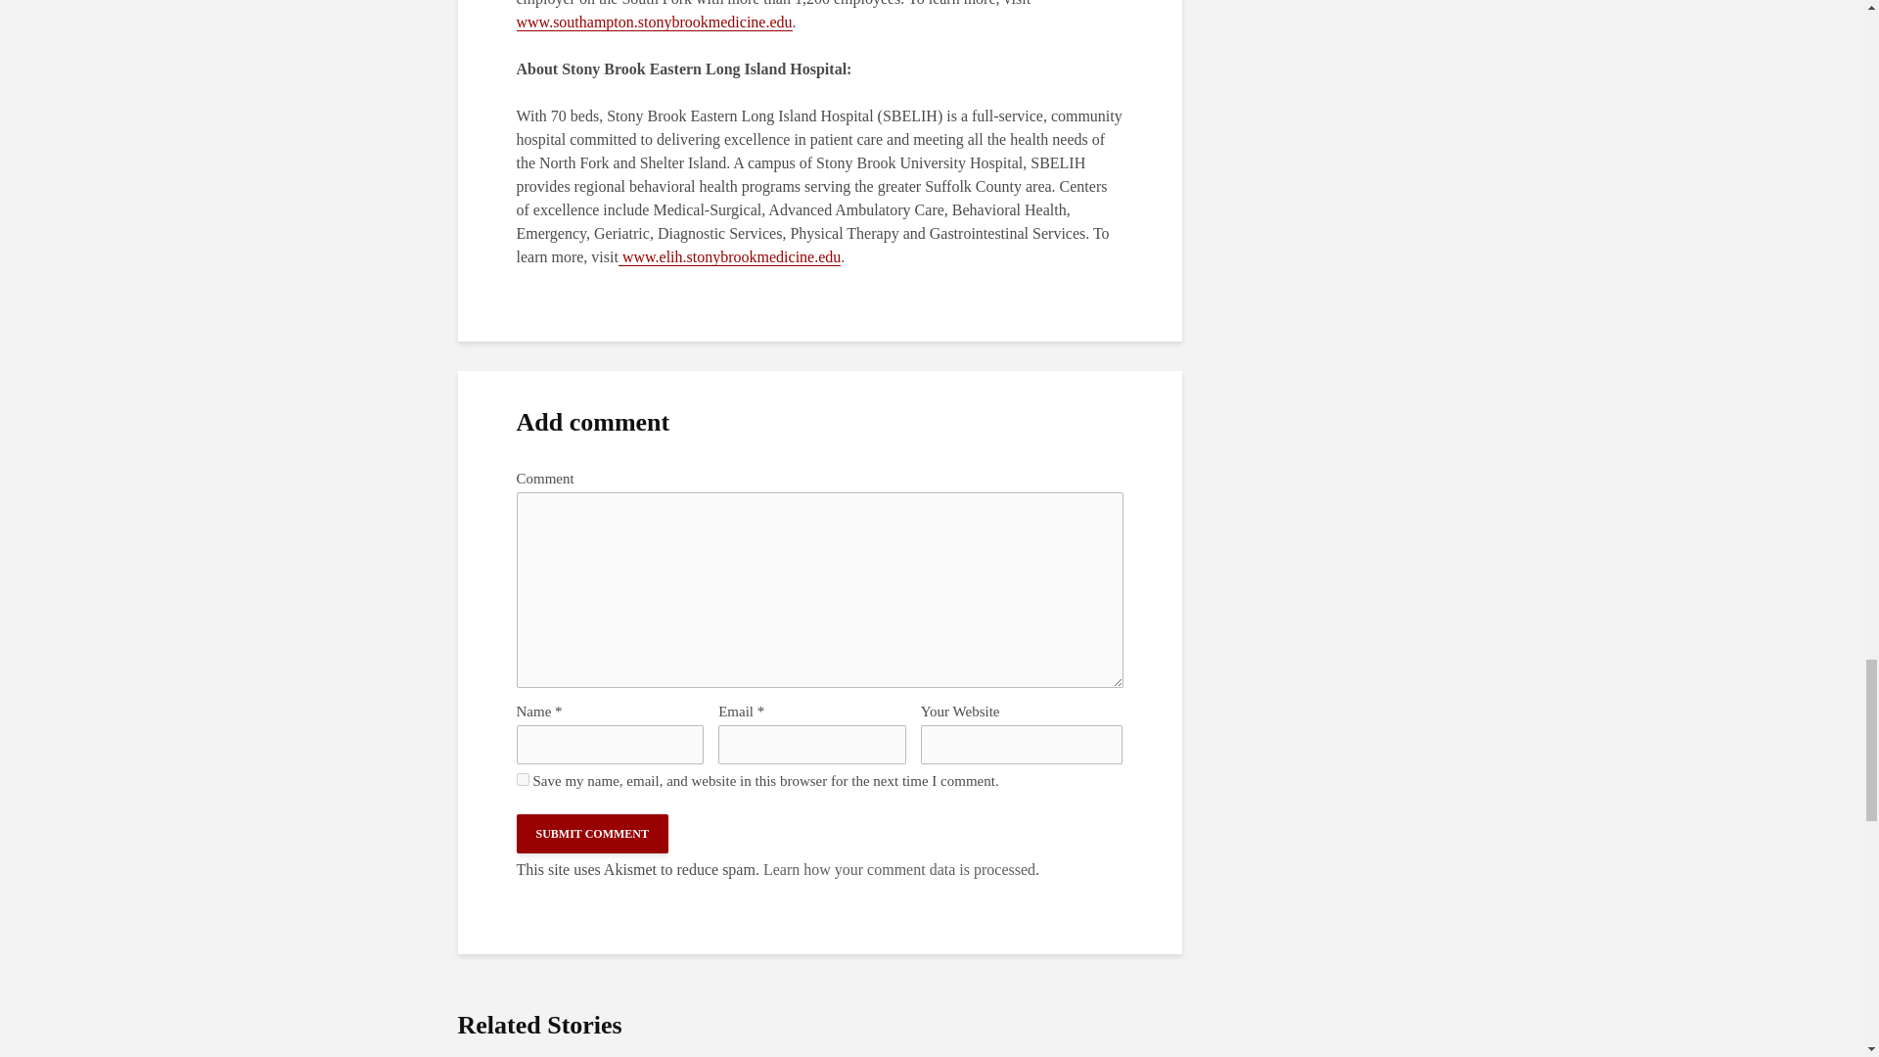 The height and width of the screenshot is (1057, 1879). I want to click on Submit Comment, so click(593, 833).